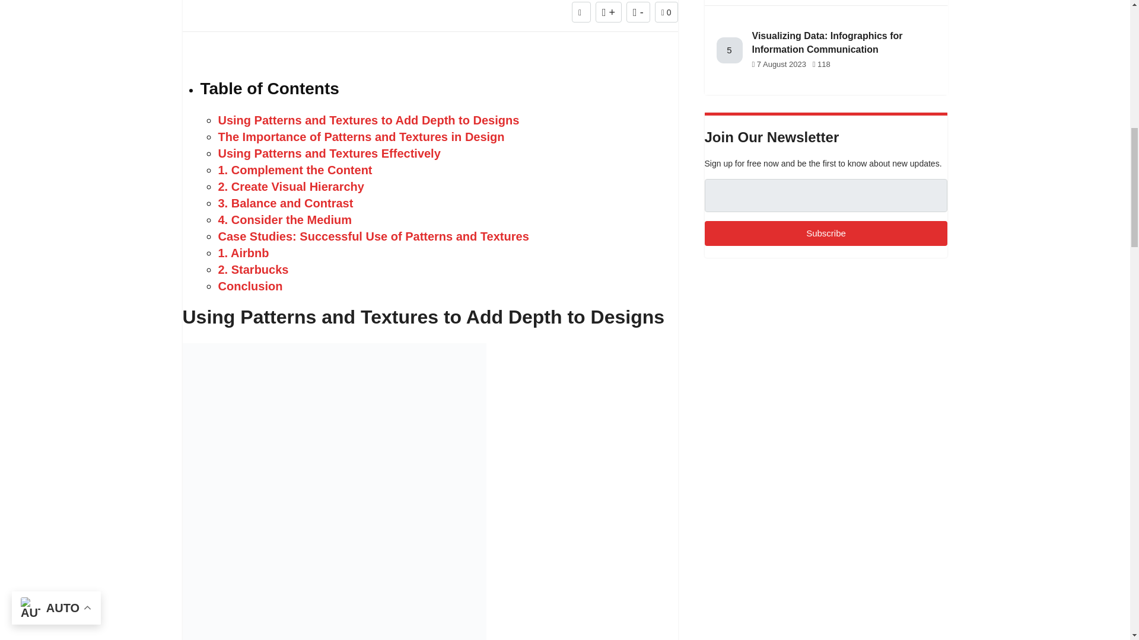 The width and height of the screenshot is (1139, 640). Describe the element at coordinates (609, 12) in the screenshot. I see `Enlarge Text` at that location.